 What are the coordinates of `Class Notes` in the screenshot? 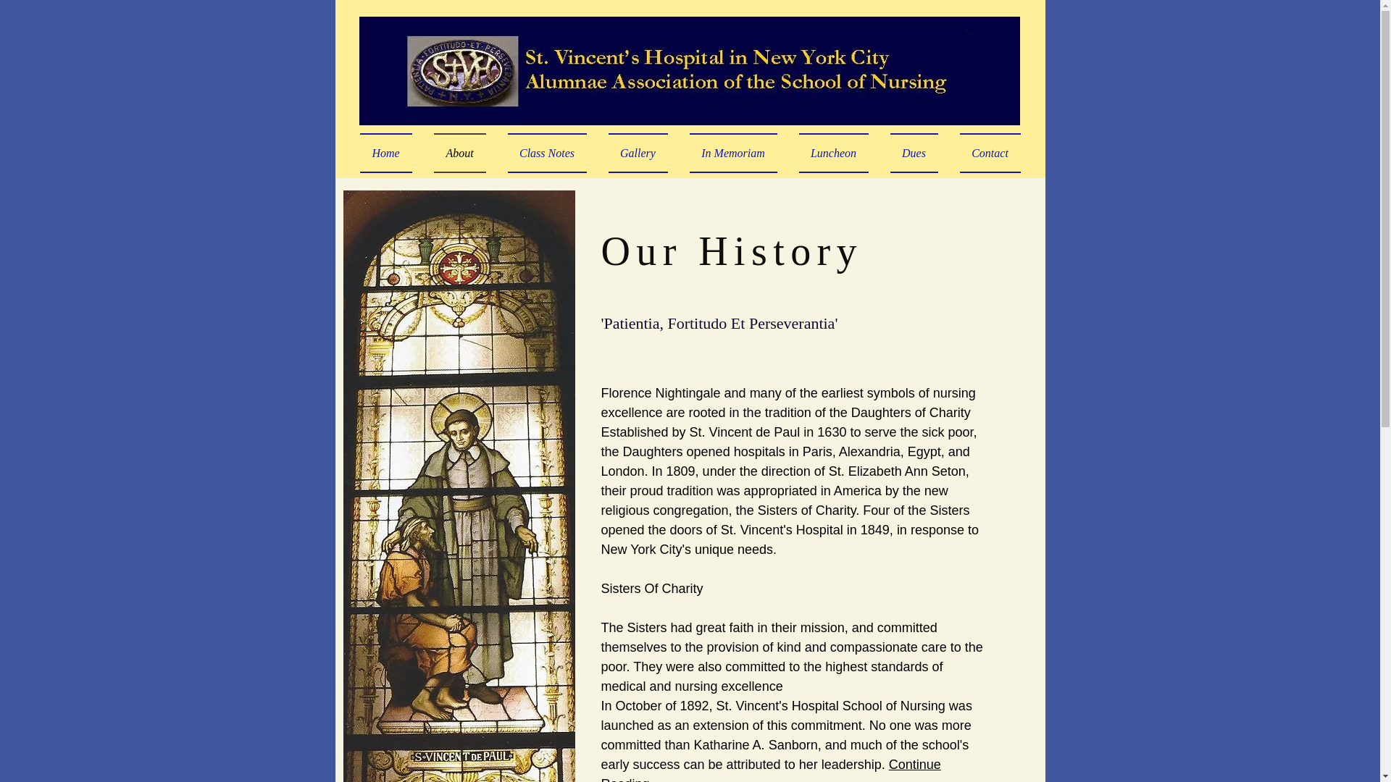 It's located at (547, 152).